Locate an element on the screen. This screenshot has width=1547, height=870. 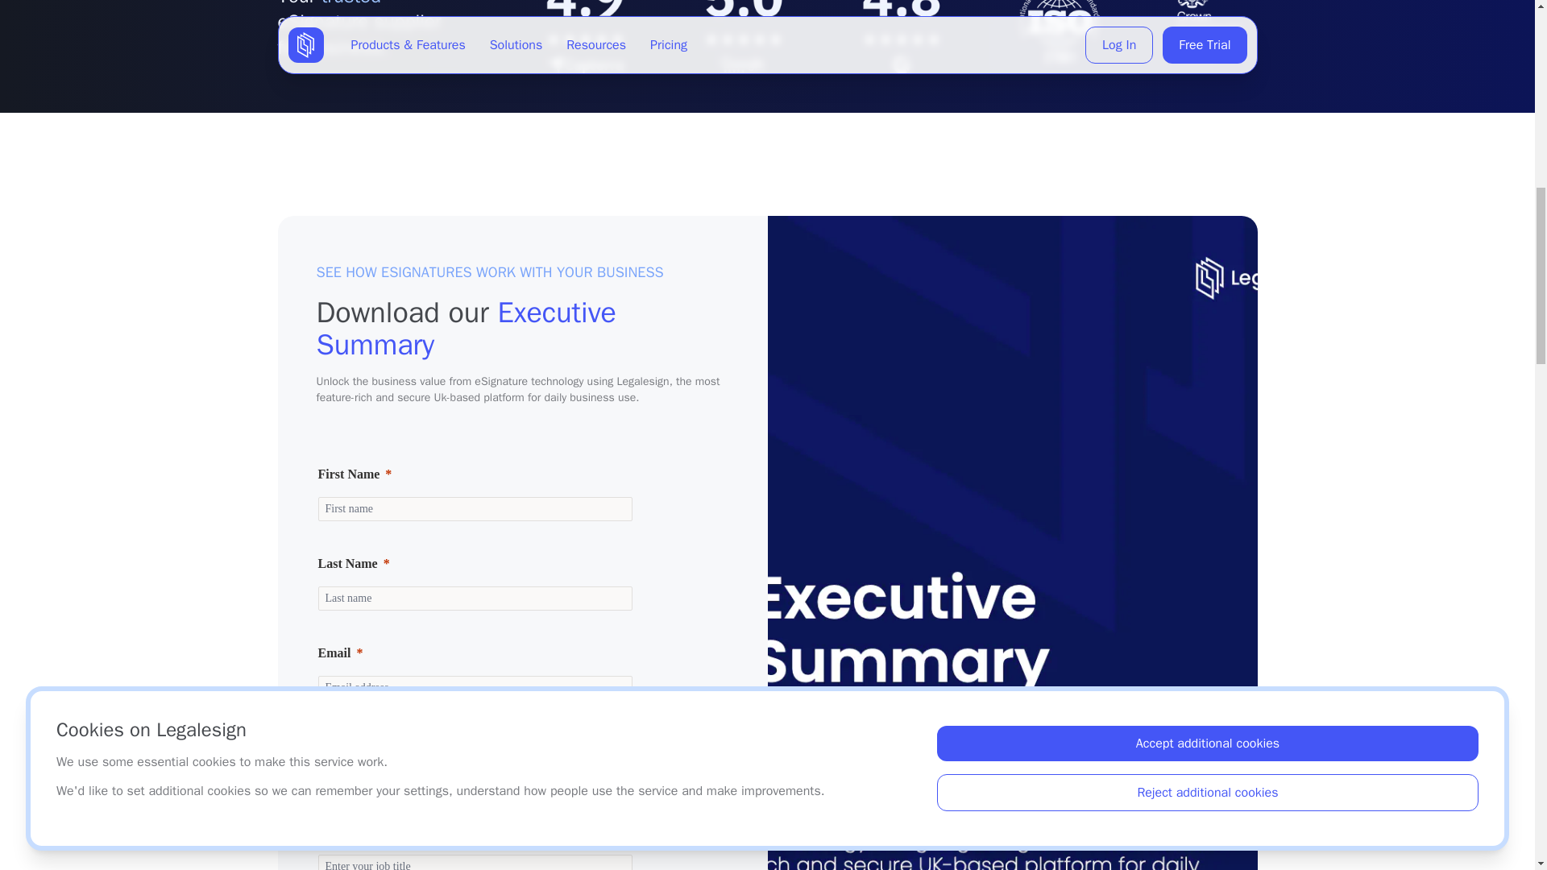
Job Title is located at coordinates (474, 862).